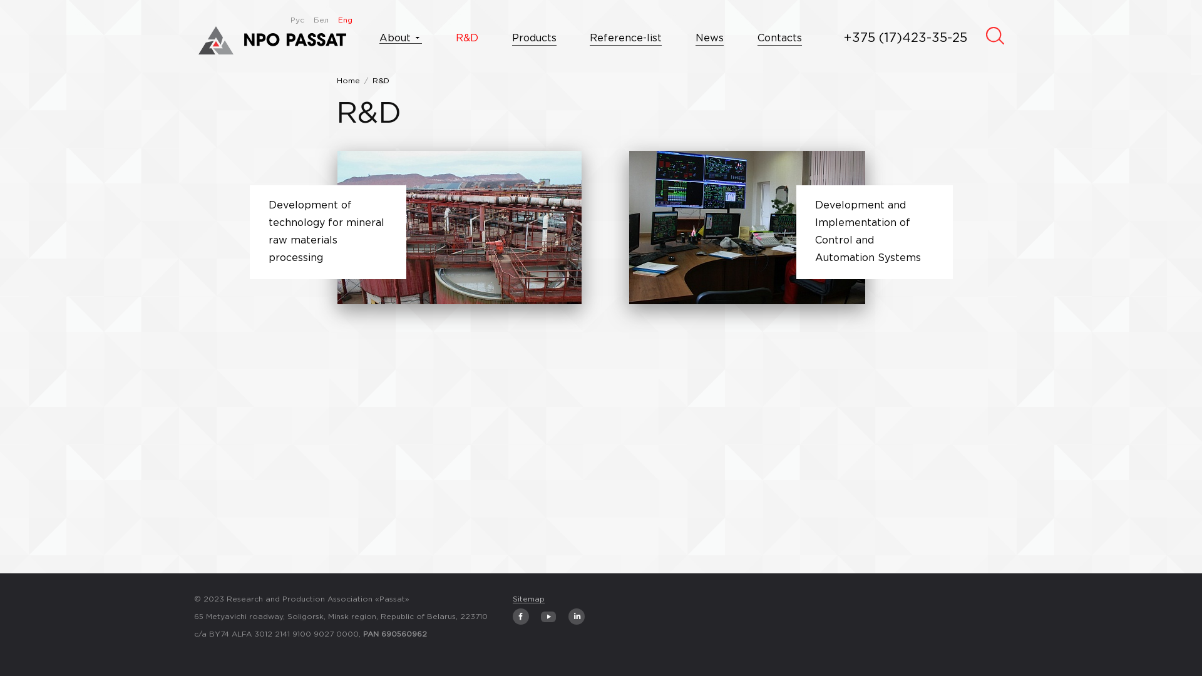 This screenshot has width=1202, height=676. I want to click on Sitemap, so click(528, 600).